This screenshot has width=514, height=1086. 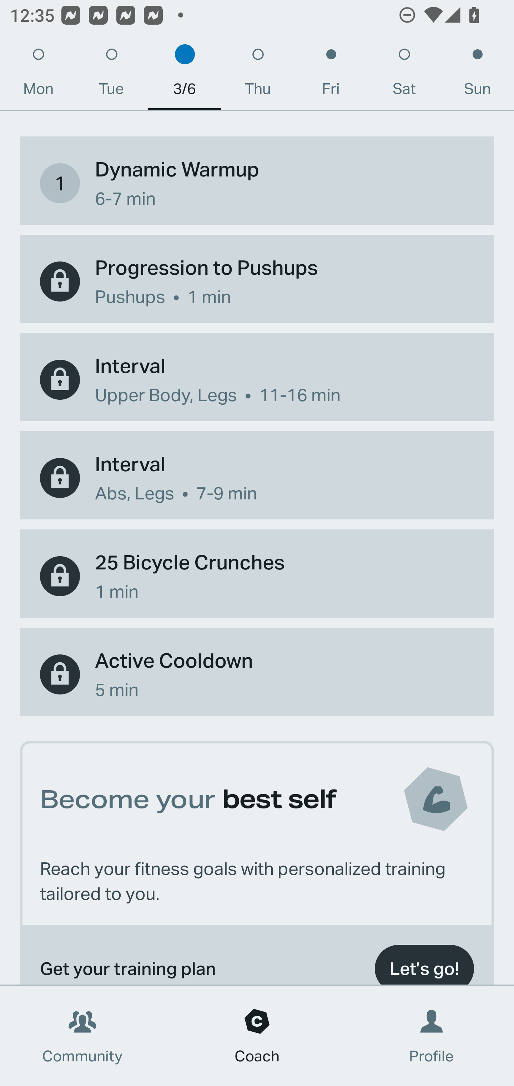 I want to click on Sat, so click(x=404, y=75).